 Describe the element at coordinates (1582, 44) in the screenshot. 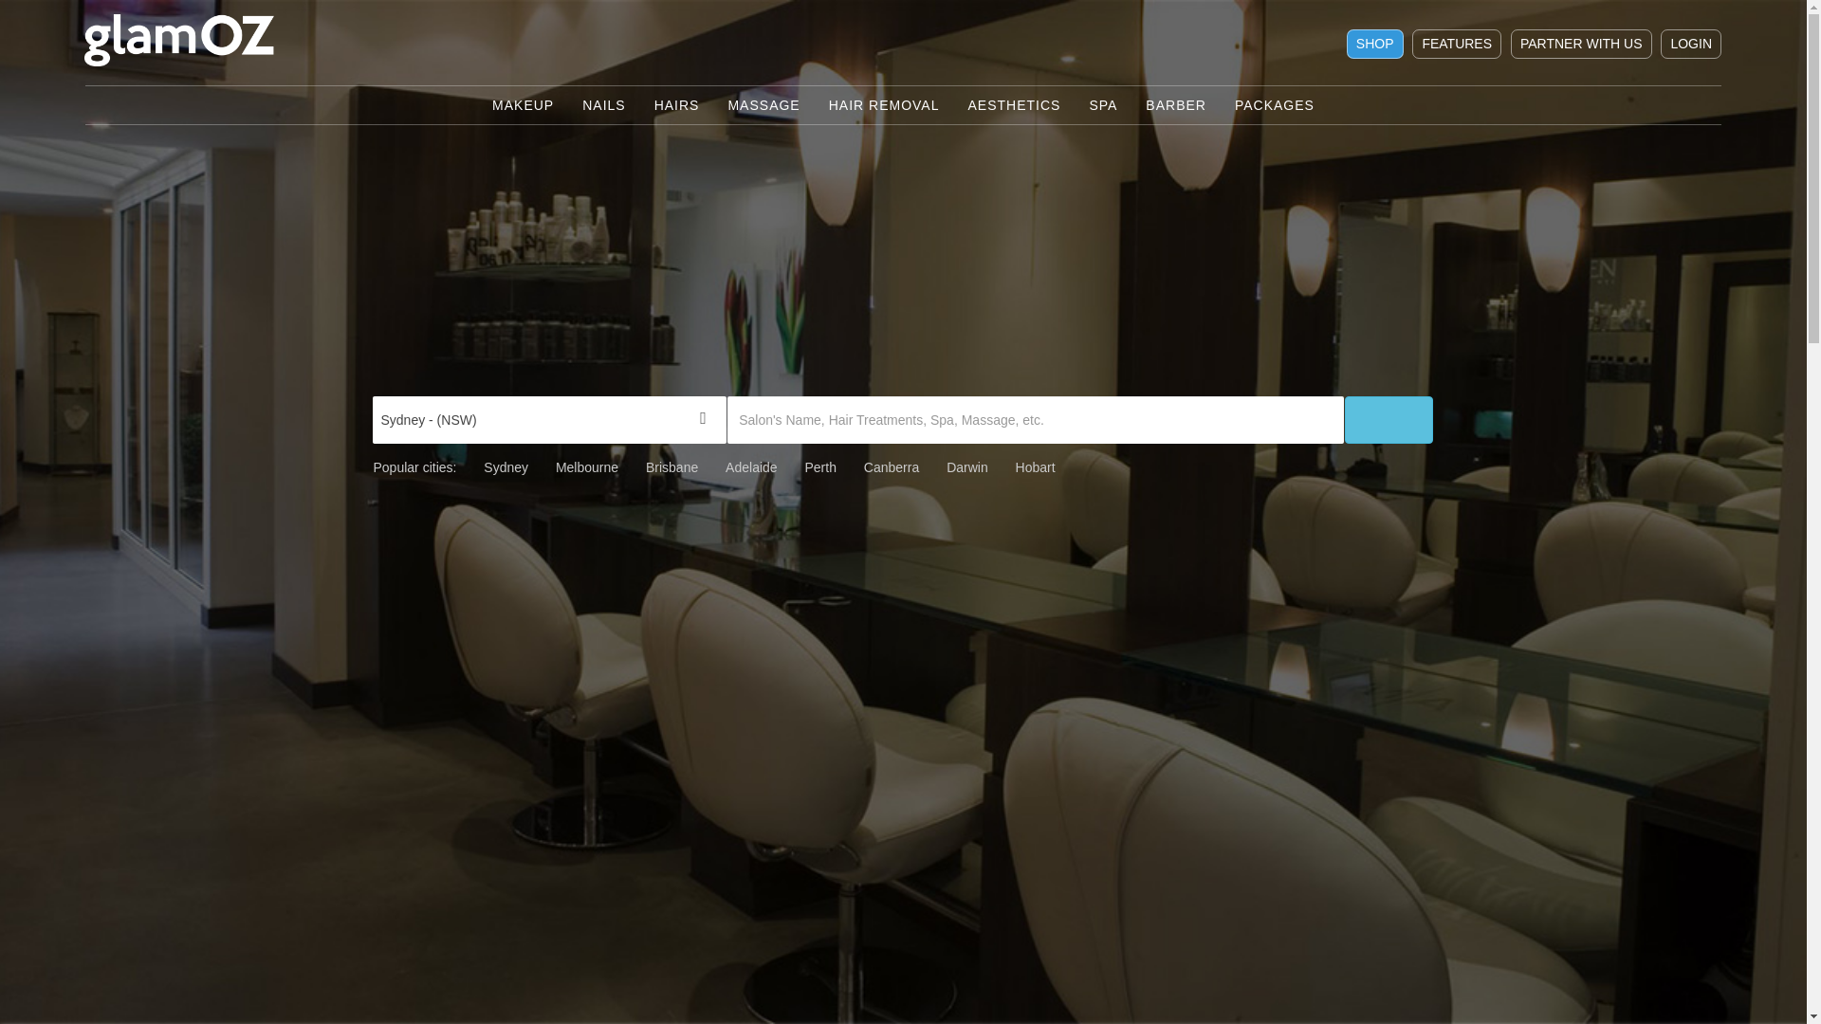

I see `PARTNER WITH US` at that location.